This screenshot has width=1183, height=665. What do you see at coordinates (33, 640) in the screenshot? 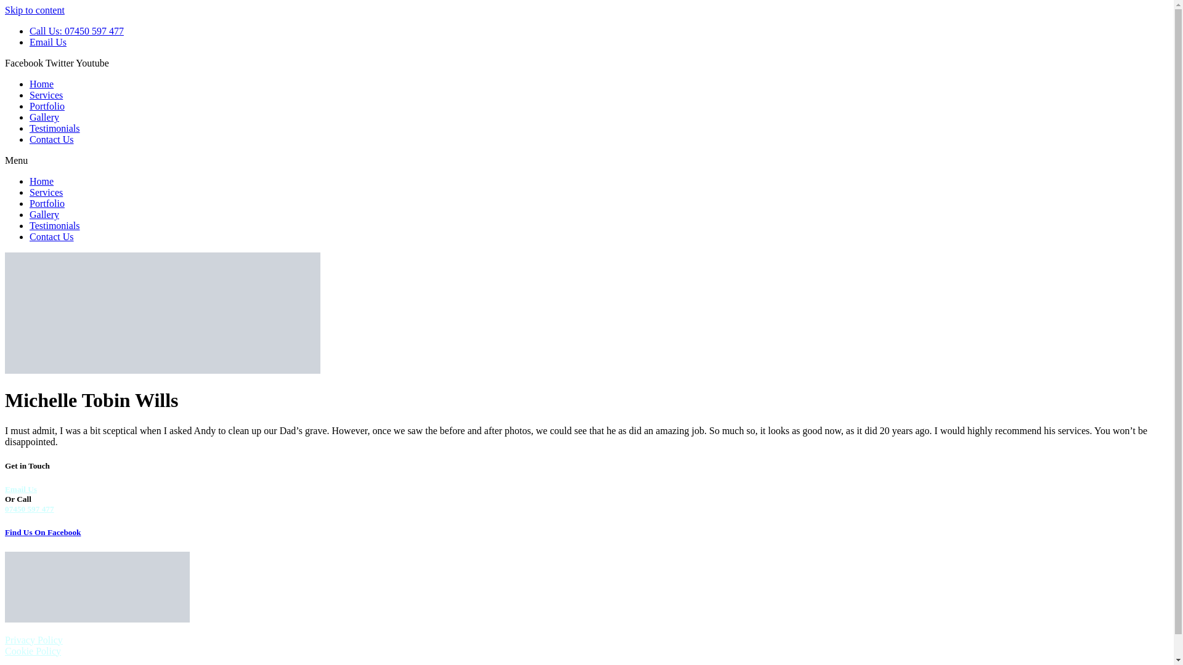
I see `Privacy Policy` at bounding box center [33, 640].